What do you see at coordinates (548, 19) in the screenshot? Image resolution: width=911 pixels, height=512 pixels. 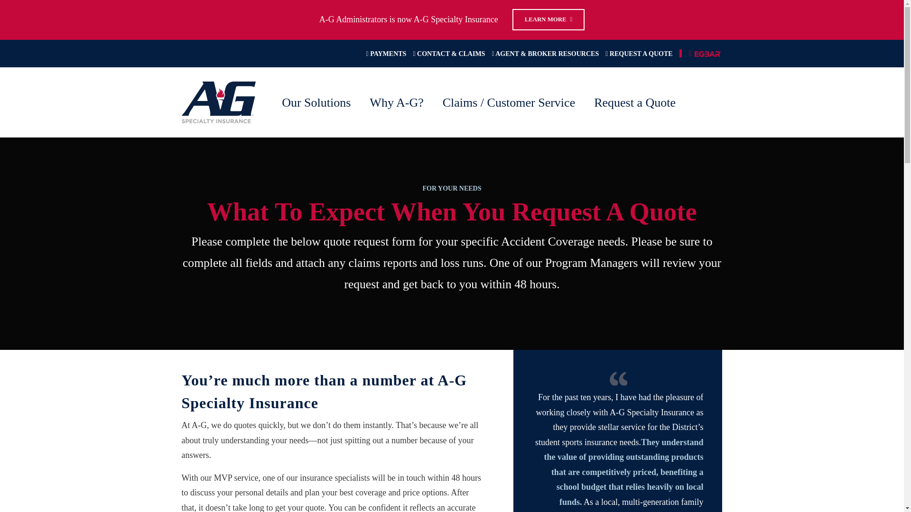 I see `LEARN MORE` at bounding box center [548, 19].